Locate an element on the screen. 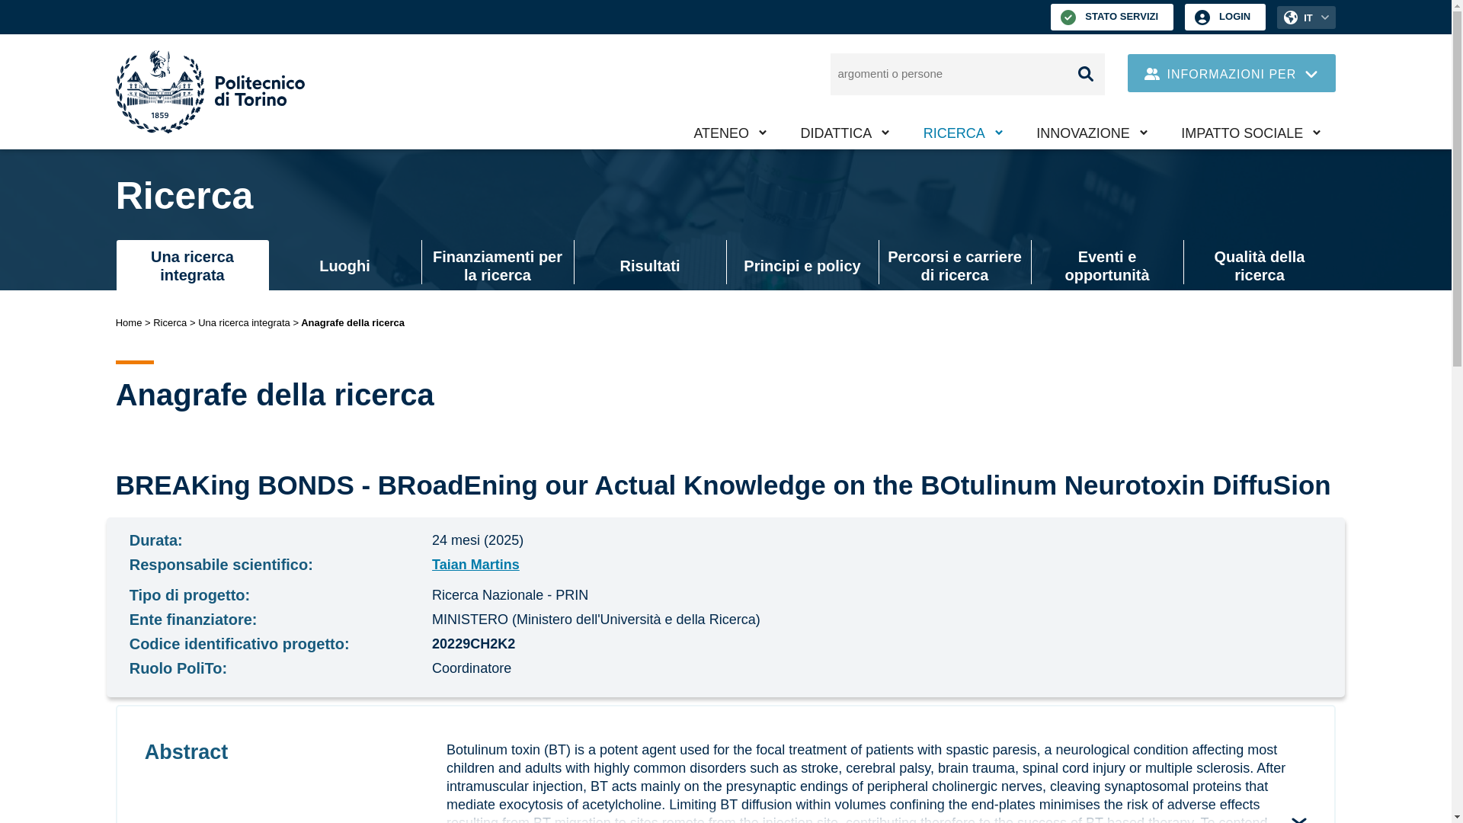  ATENEO is located at coordinates (730, 133).